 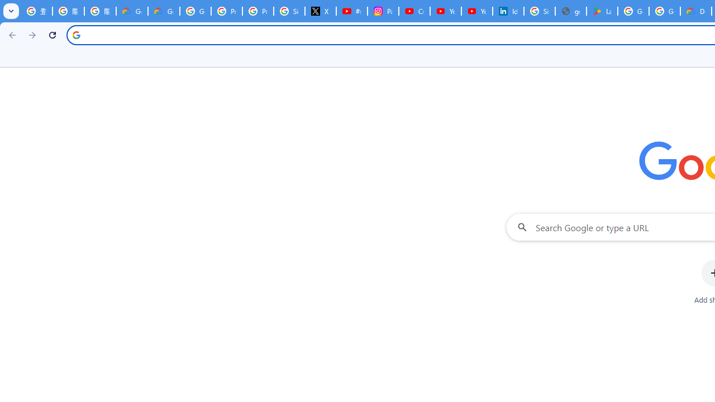 I want to click on #nbabasketballhighlights - YouTube, so click(x=351, y=11).